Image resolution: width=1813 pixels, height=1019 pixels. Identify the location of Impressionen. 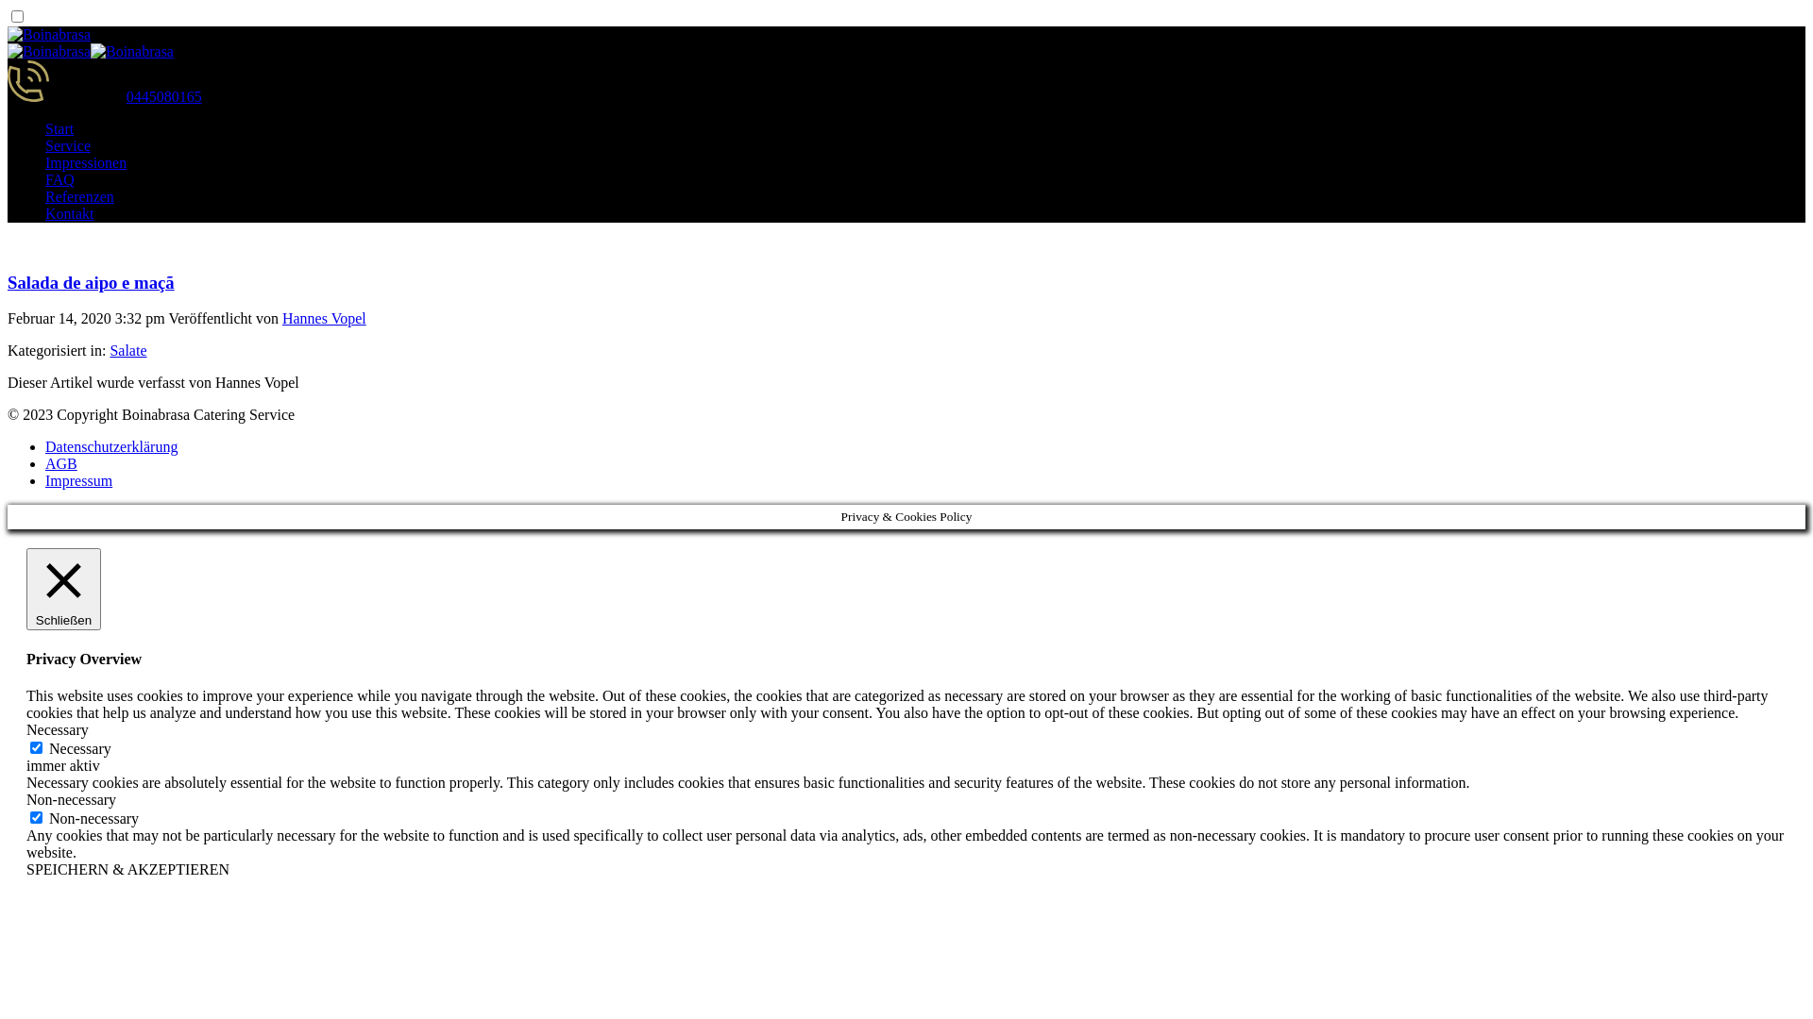
(86, 162).